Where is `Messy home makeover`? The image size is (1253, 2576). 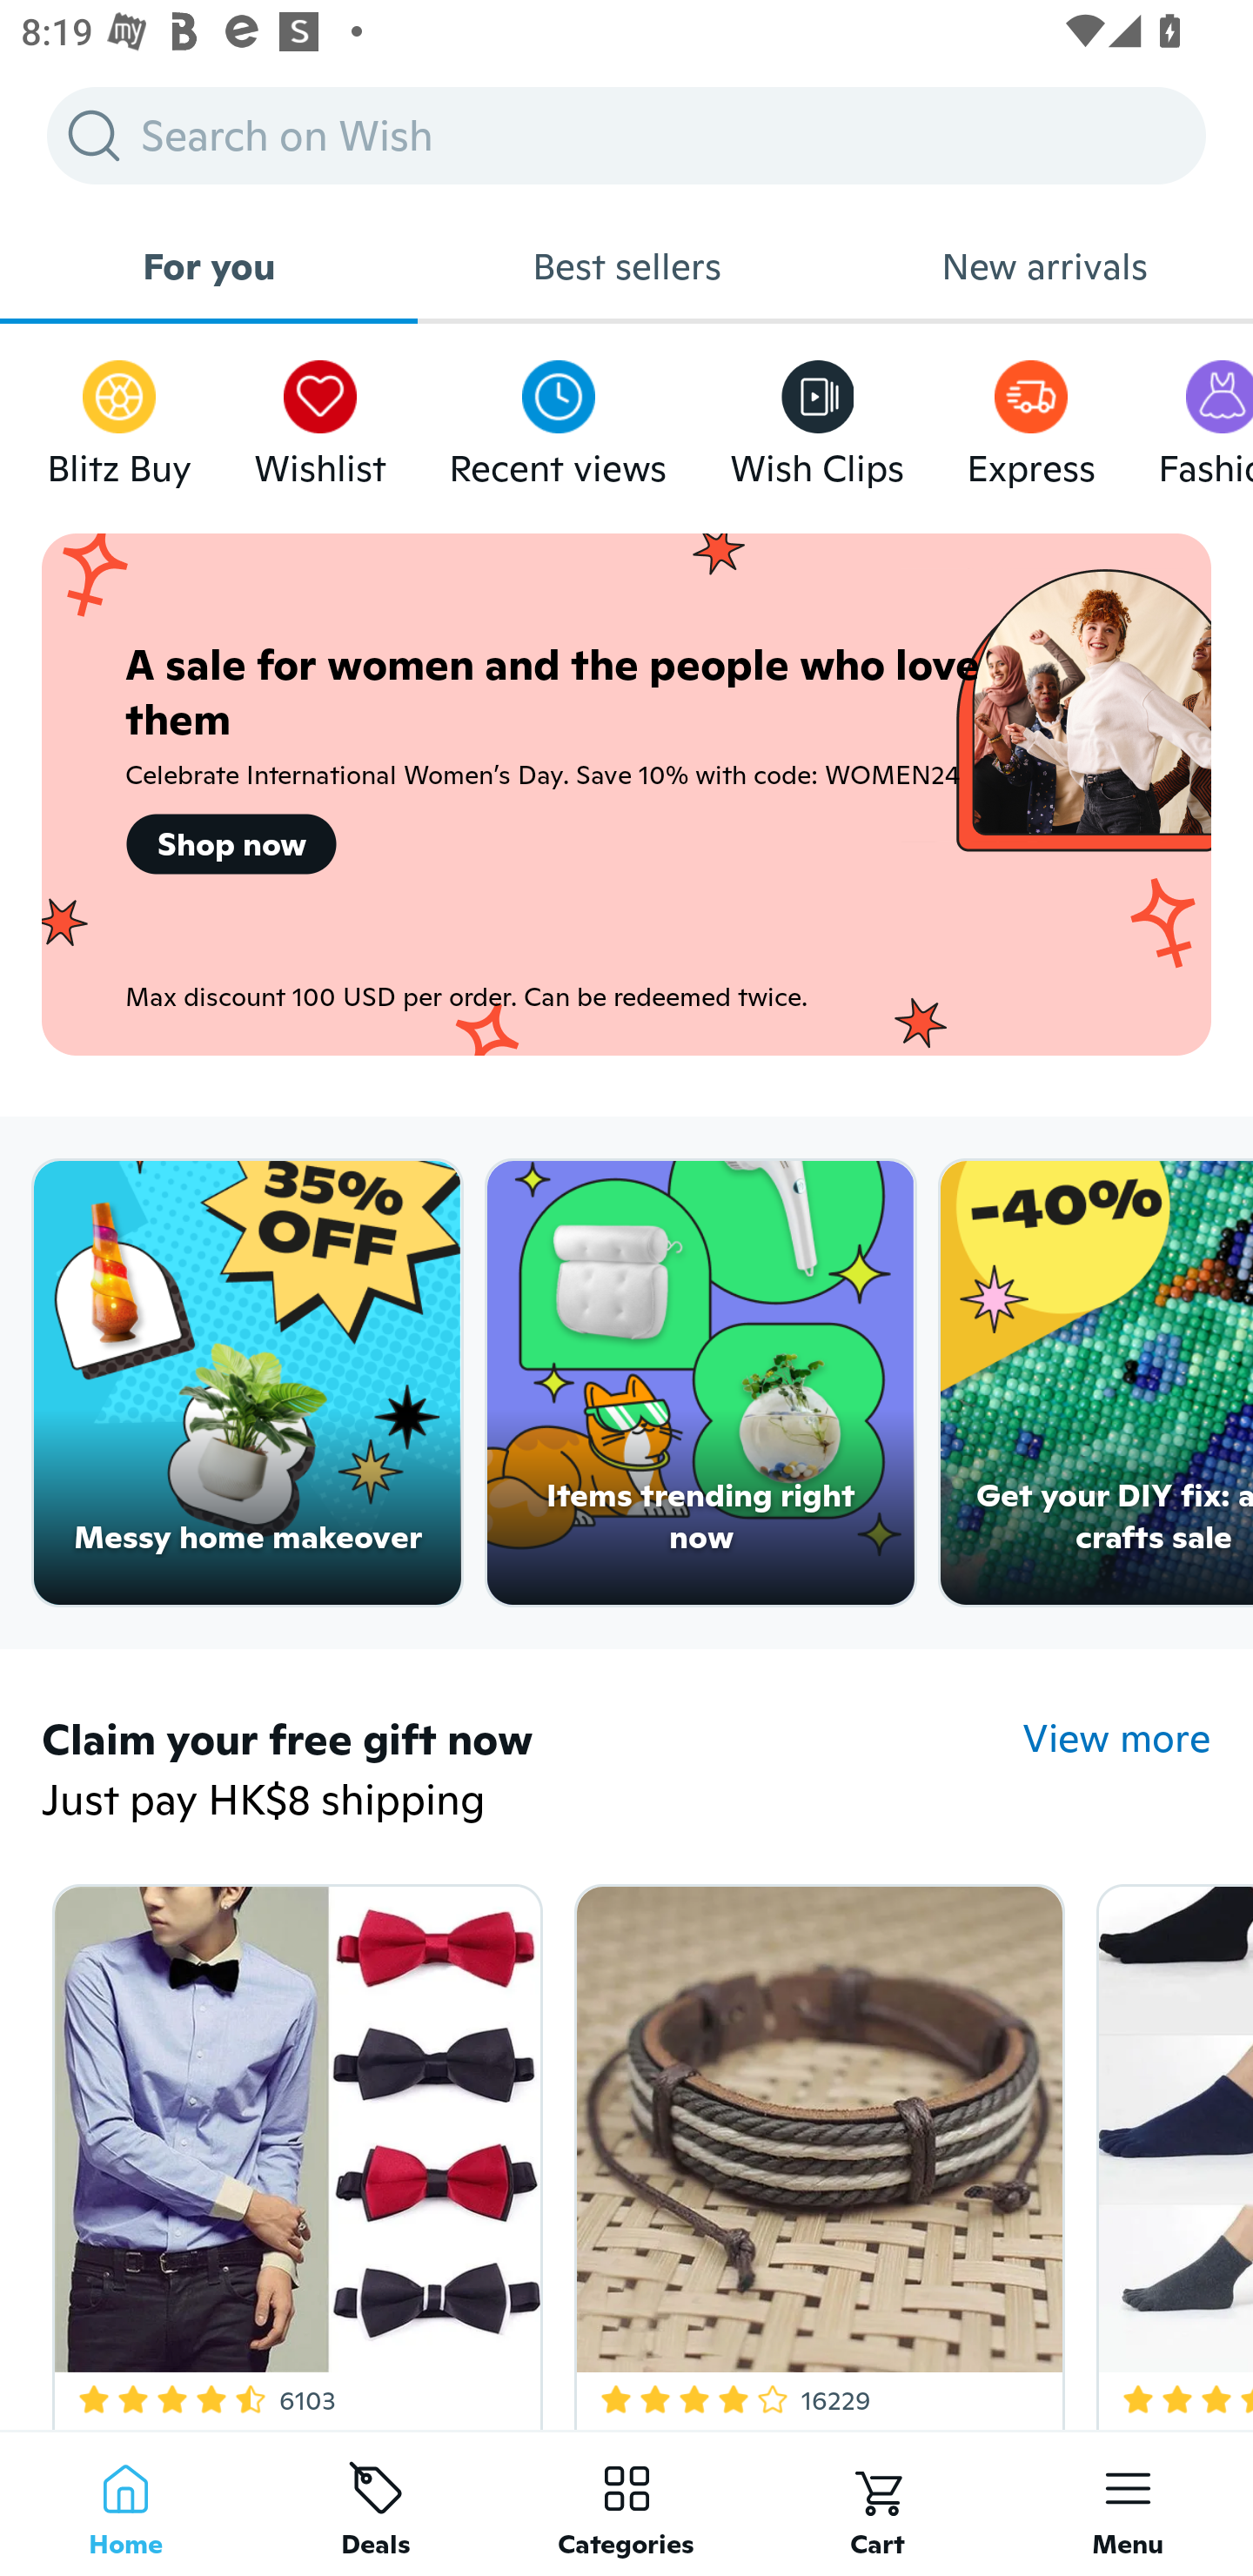
Messy home makeover is located at coordinates (247, 1383).